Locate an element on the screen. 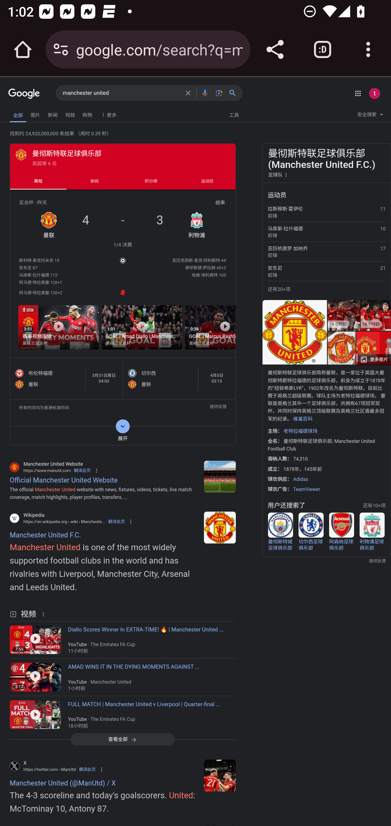 The width and height of the screenshot is (391, 826). www.manutd is located at coordinates (220, 476).